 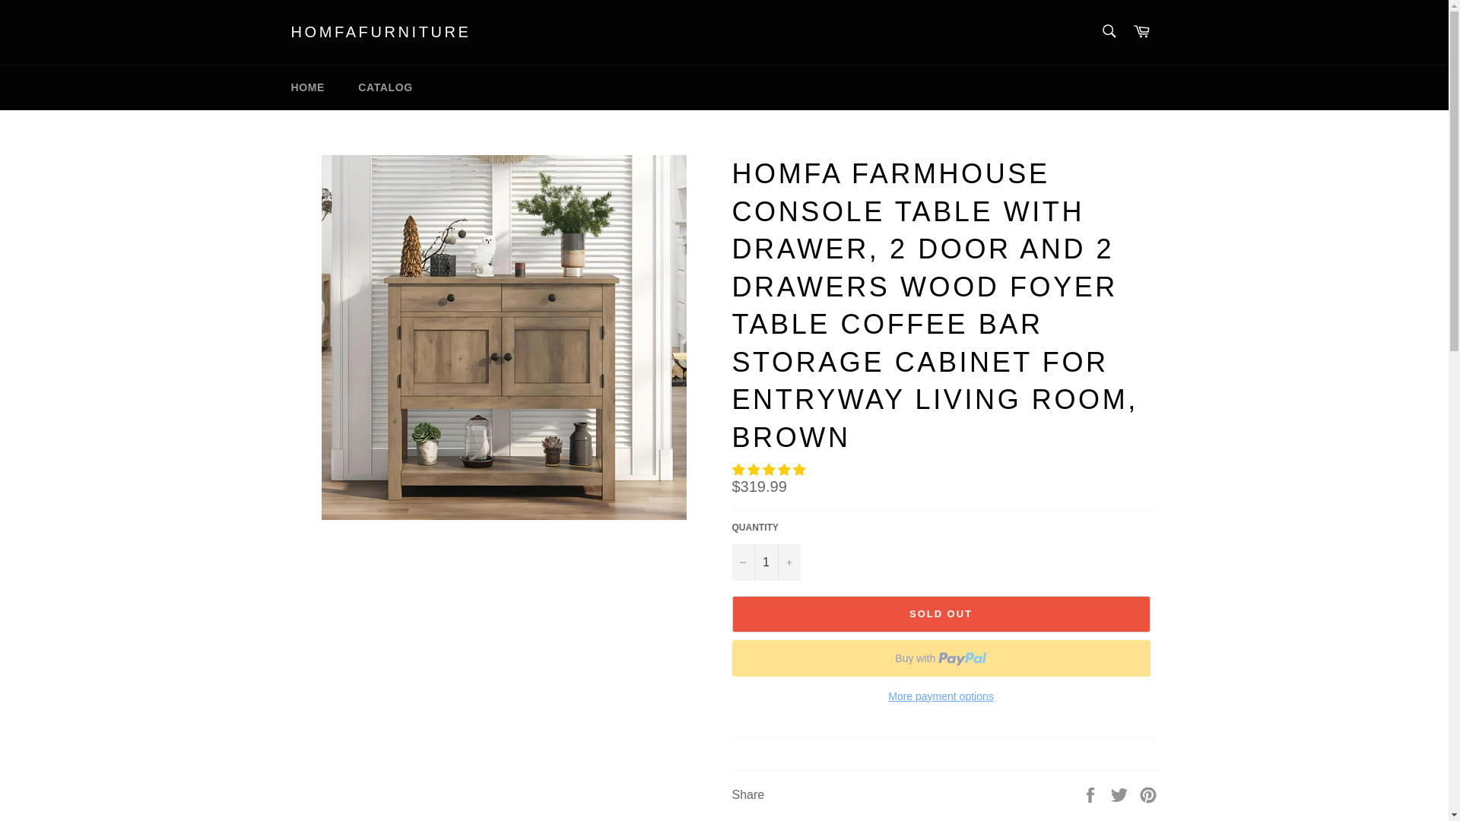 I want to click on 1, so click(x=765, y=563).